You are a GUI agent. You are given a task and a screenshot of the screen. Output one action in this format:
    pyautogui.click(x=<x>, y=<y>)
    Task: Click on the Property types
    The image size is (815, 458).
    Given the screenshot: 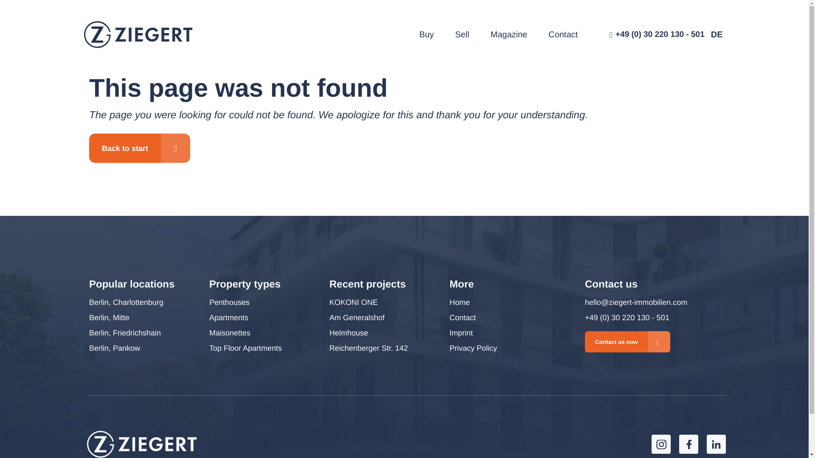 What is the action you would take?
    pyautogui.click(x=244, y=284)
    